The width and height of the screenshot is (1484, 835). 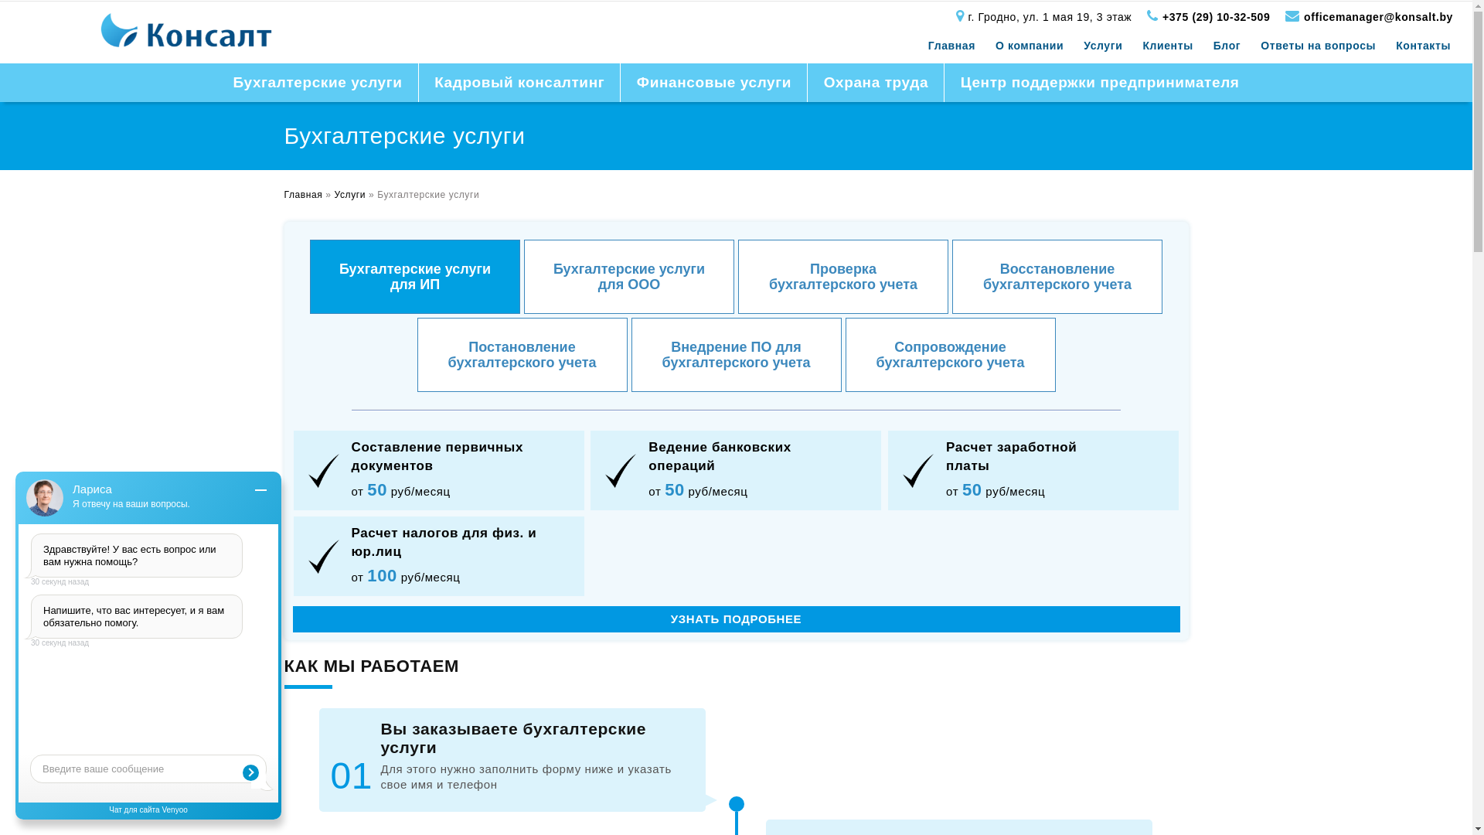 I want to click on officemanager@konsalt.by, so click(x=1379, y=17).